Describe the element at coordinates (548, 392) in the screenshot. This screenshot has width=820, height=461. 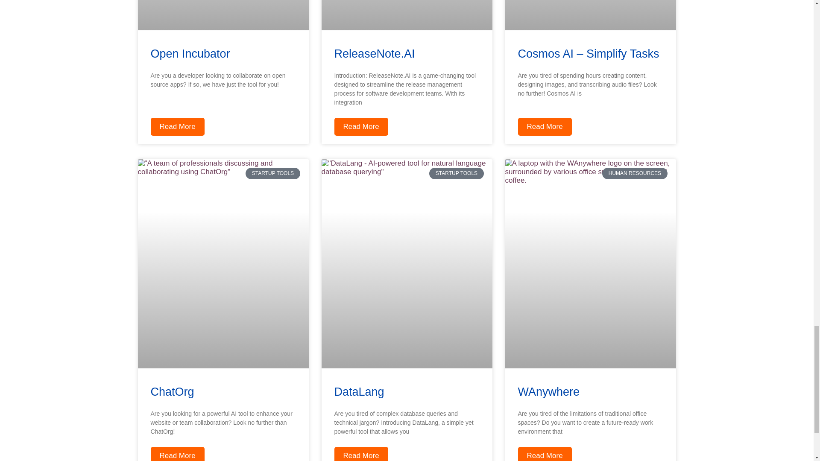
I see `WAnywhere` at that location.